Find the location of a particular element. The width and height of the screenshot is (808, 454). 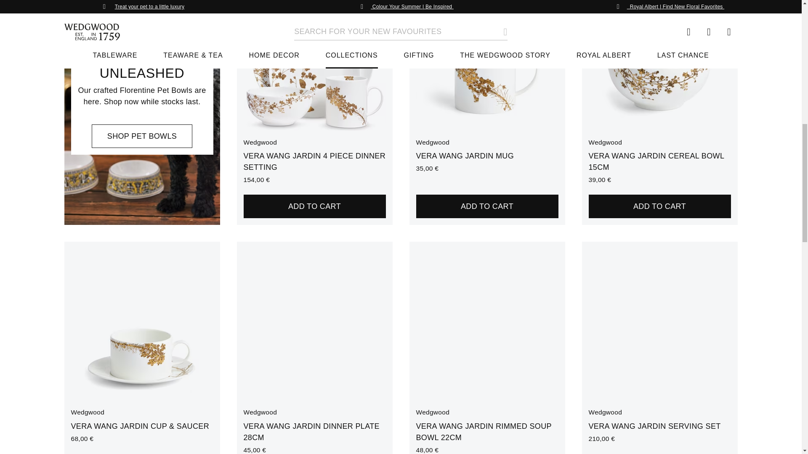

Add to cart is located at coordinates (659, 206).